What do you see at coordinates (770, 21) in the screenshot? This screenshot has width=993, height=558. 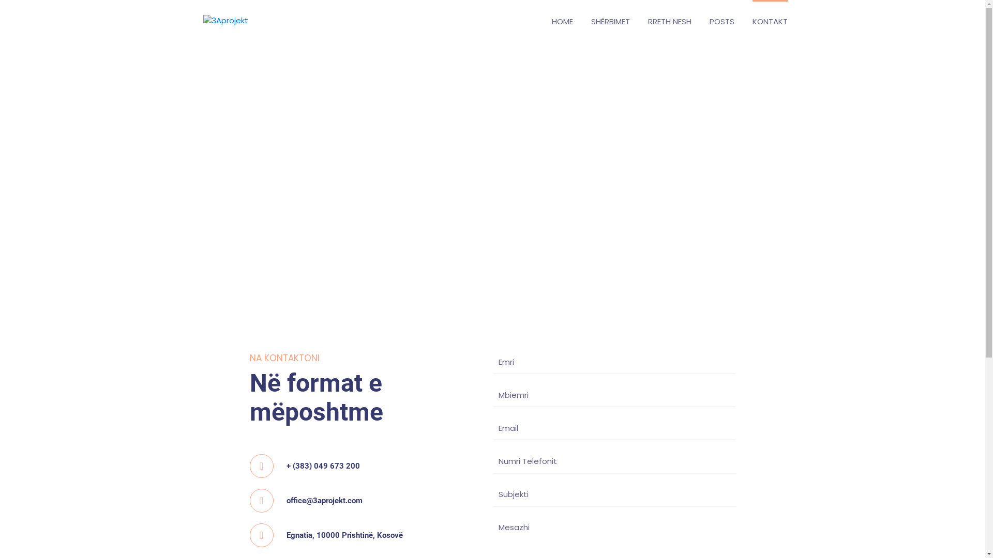 I see `KONTAKT` at bounding box center [770, 21].